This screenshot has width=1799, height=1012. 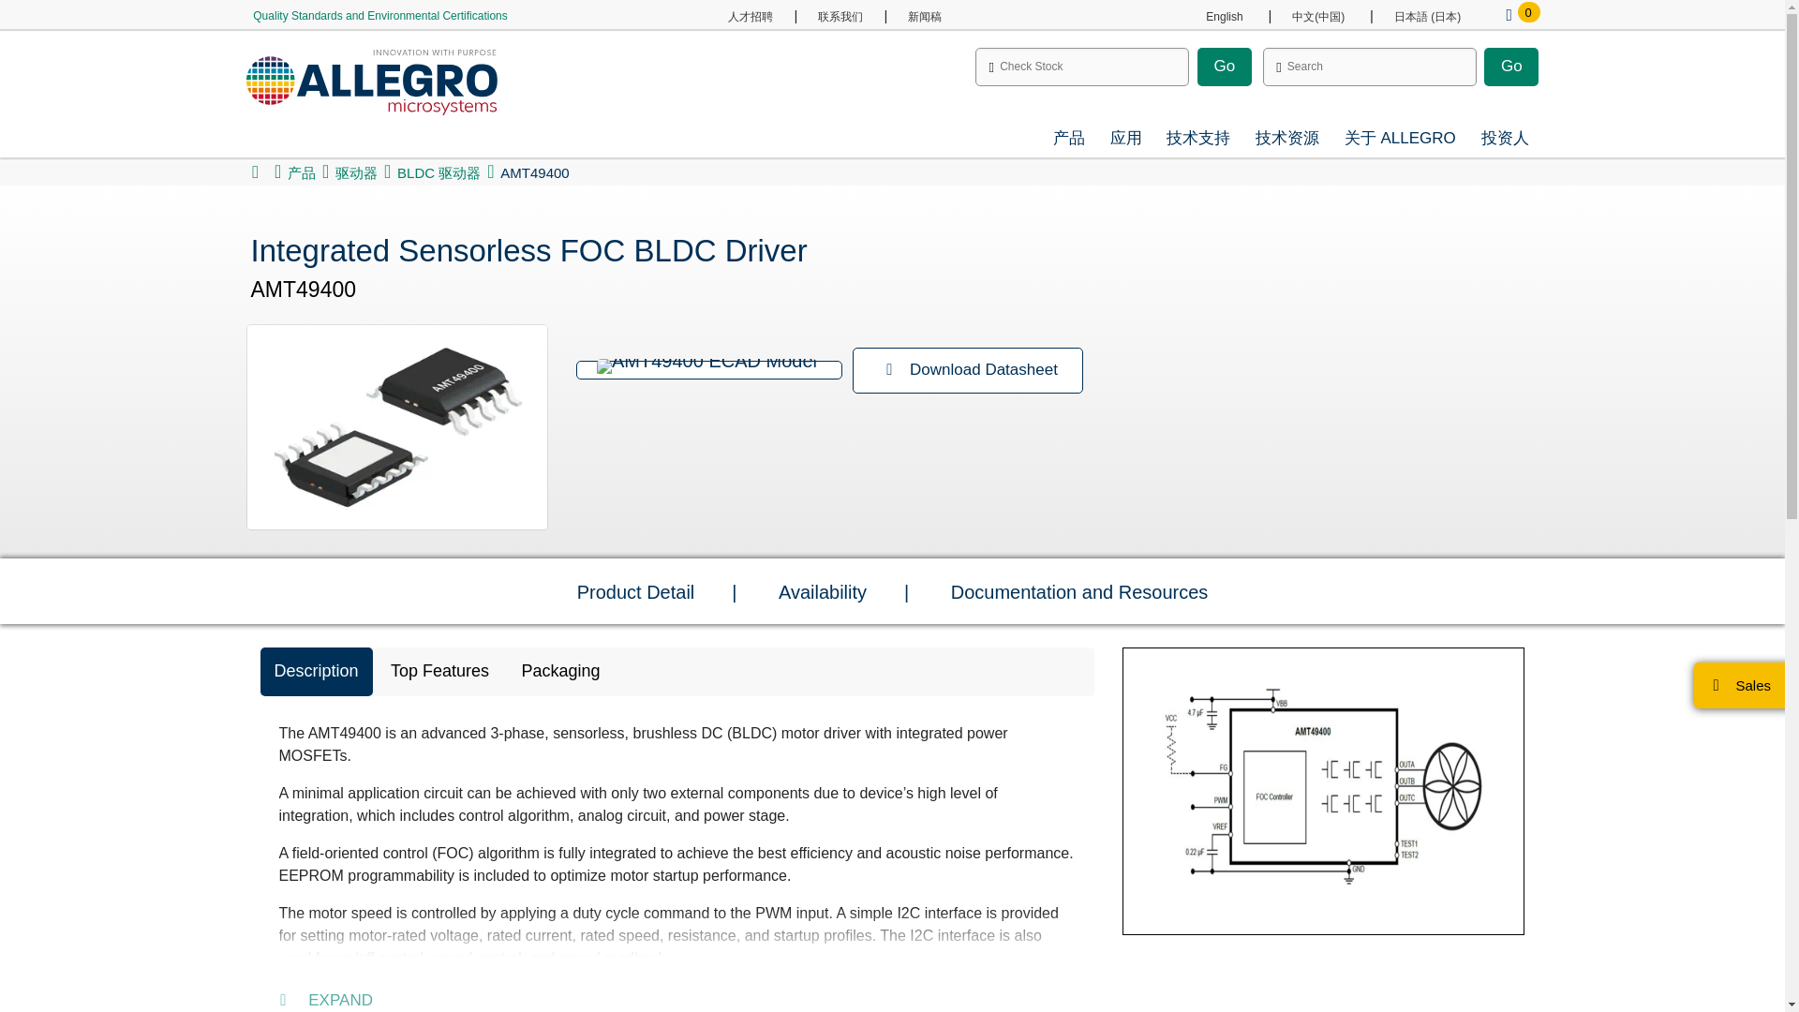 I want to click on English : English, so click(x=1224, y=16).